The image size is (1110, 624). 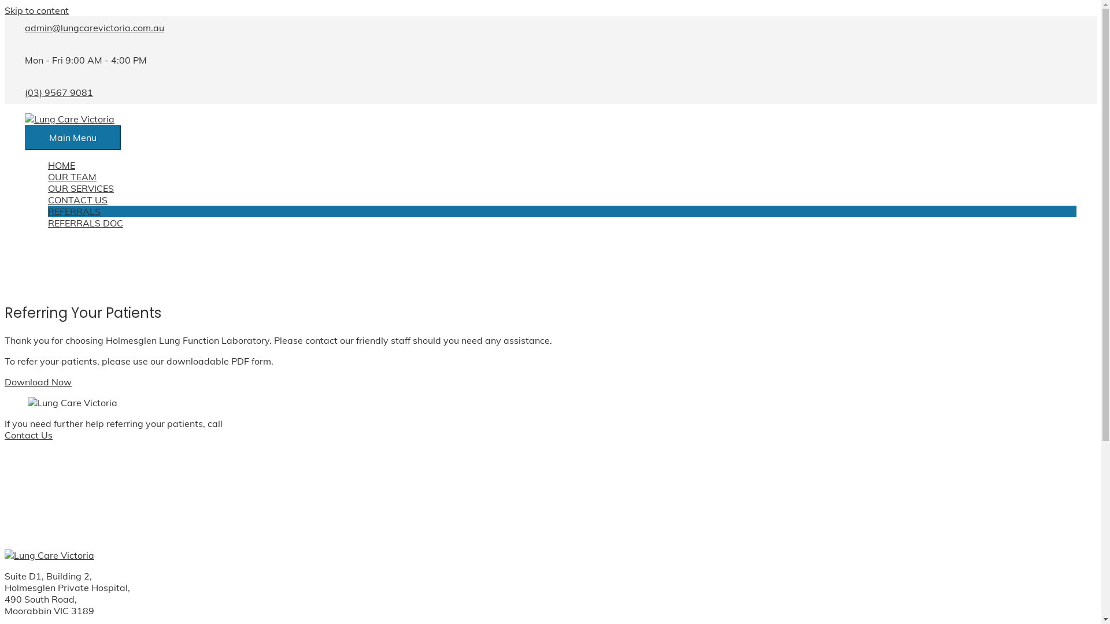 What do you see at coordinates (562, 200) in the screenshot?
I see `CONTACT US` at bounding box center [562, 200].